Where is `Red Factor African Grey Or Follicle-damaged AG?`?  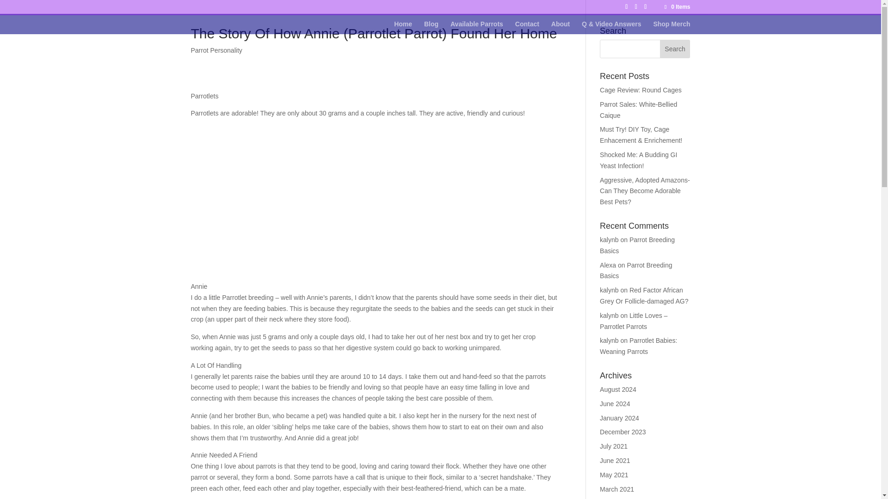 Red Factor African Grey Or Follicle-damaged AG? is located at coordinates (644, 295).